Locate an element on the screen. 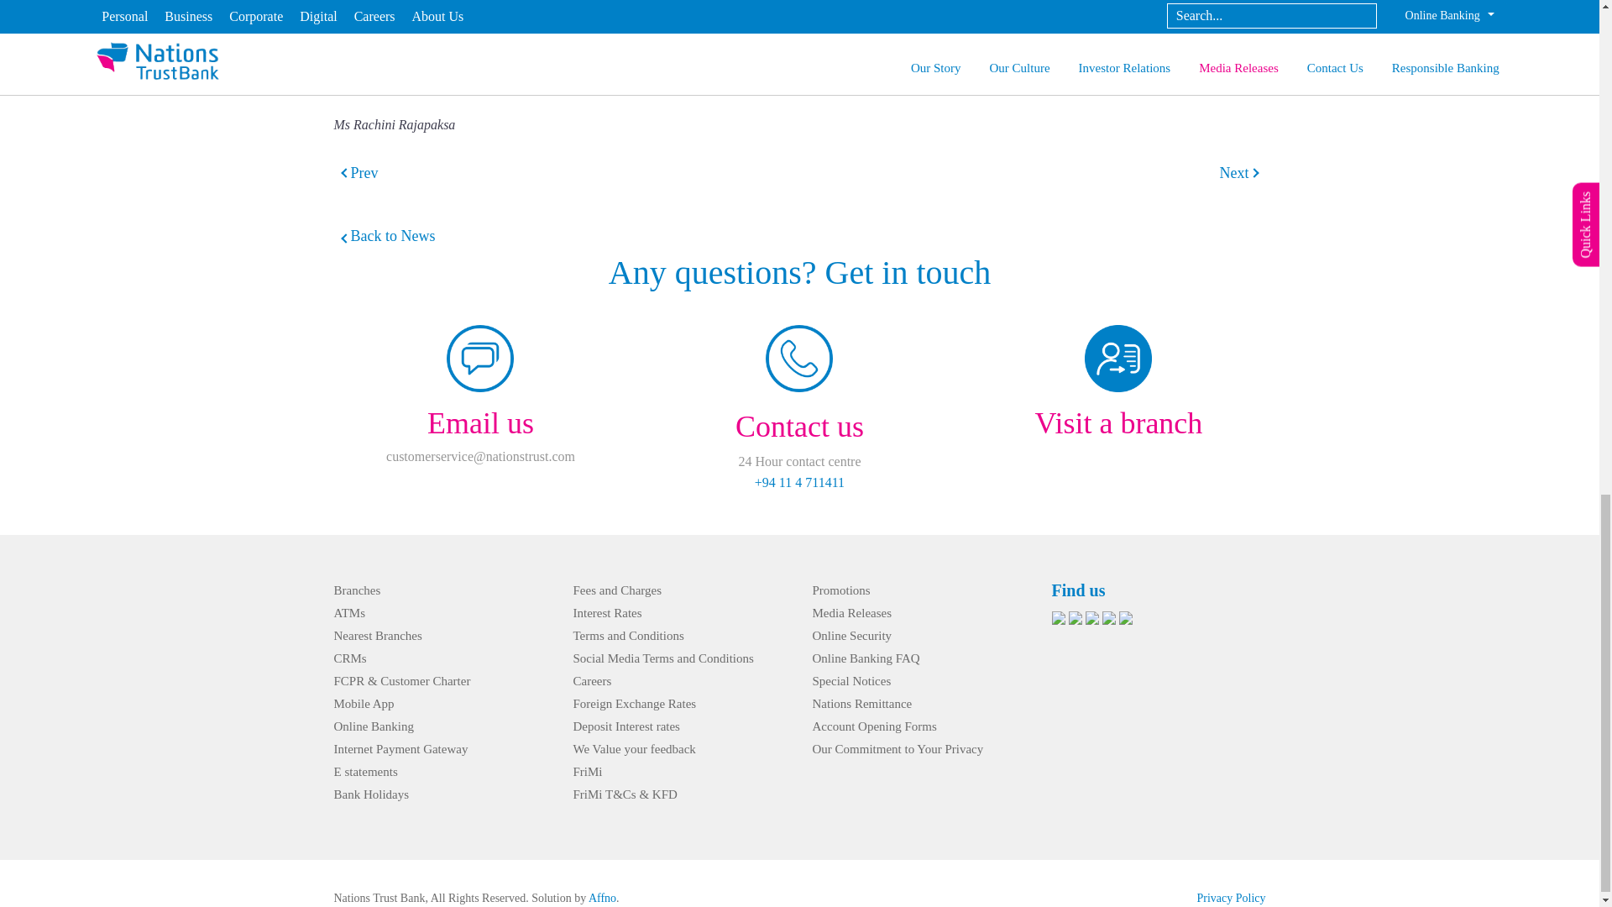 Image resolution: width=1612 pixels, height=907 pixels. Online Banking is located at coordinates (374, 726).